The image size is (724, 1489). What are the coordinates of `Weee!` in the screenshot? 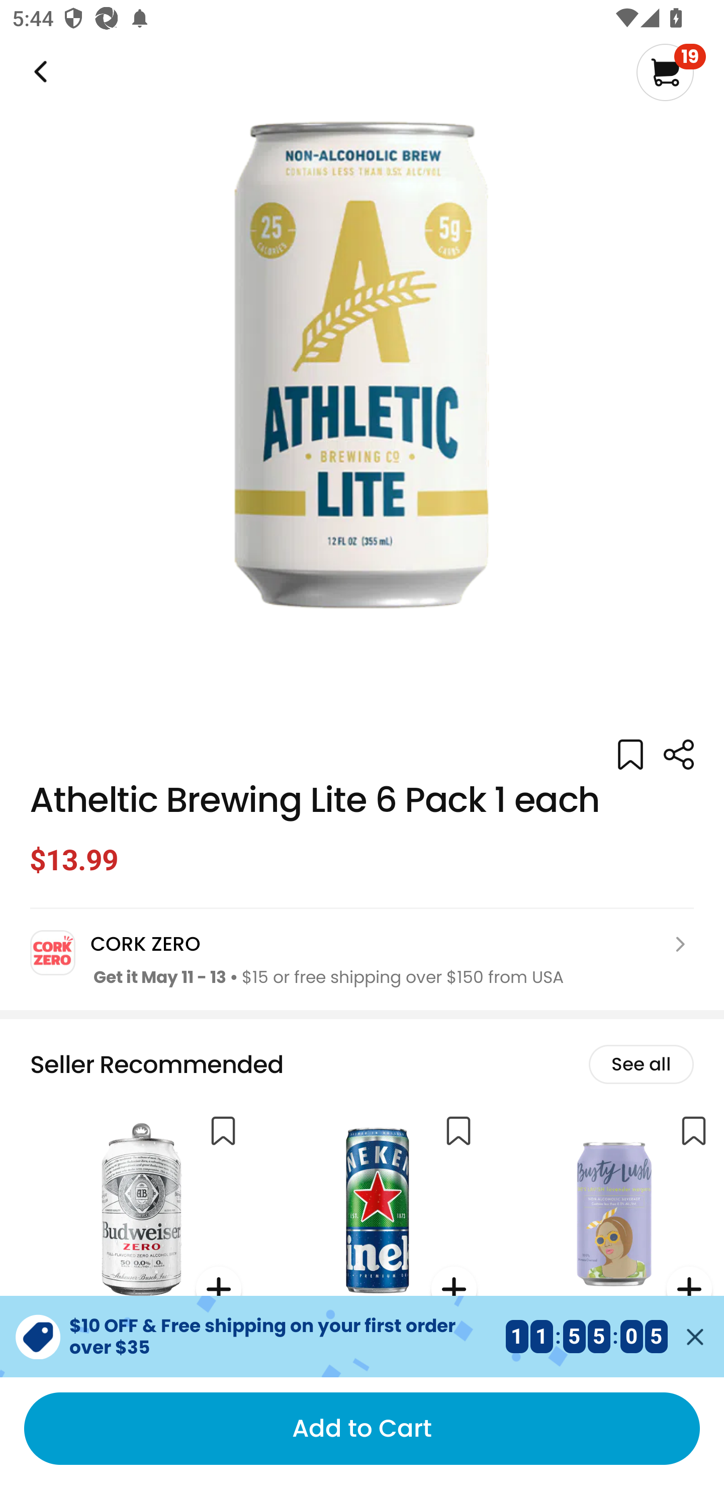 It's located at (39, 72).